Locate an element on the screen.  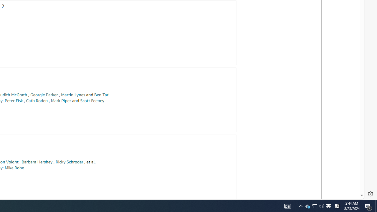
Martin Lynes is located at coordinates (73, 95).